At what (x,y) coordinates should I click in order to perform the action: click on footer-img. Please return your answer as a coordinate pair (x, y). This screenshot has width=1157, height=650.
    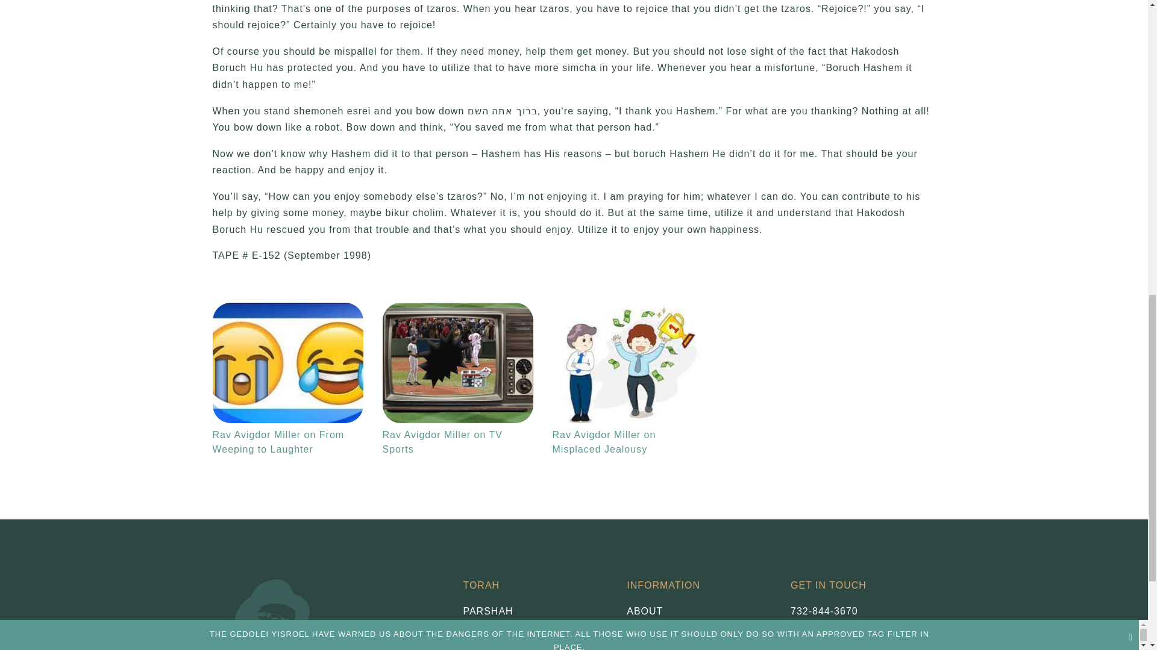
    Looking at the image, I should click on (274, 608).